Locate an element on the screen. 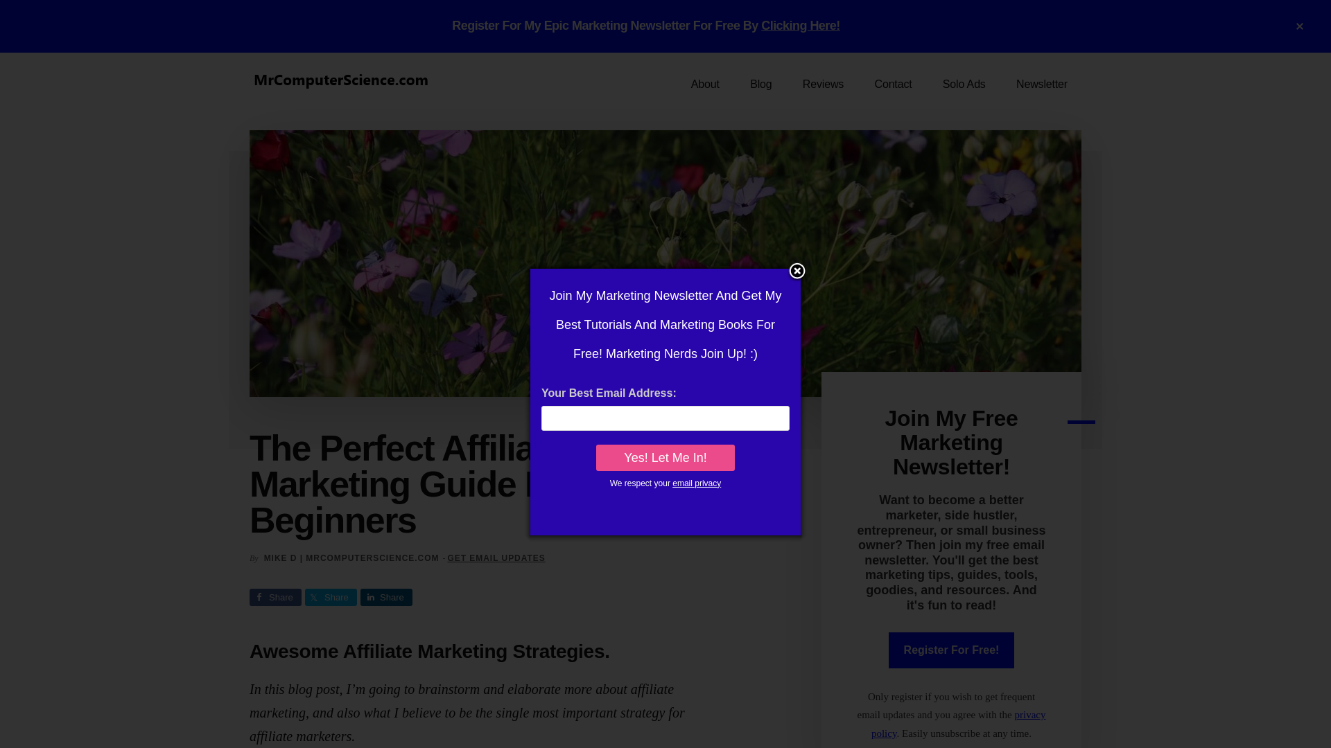  Share is located at coordinates (330, 597).